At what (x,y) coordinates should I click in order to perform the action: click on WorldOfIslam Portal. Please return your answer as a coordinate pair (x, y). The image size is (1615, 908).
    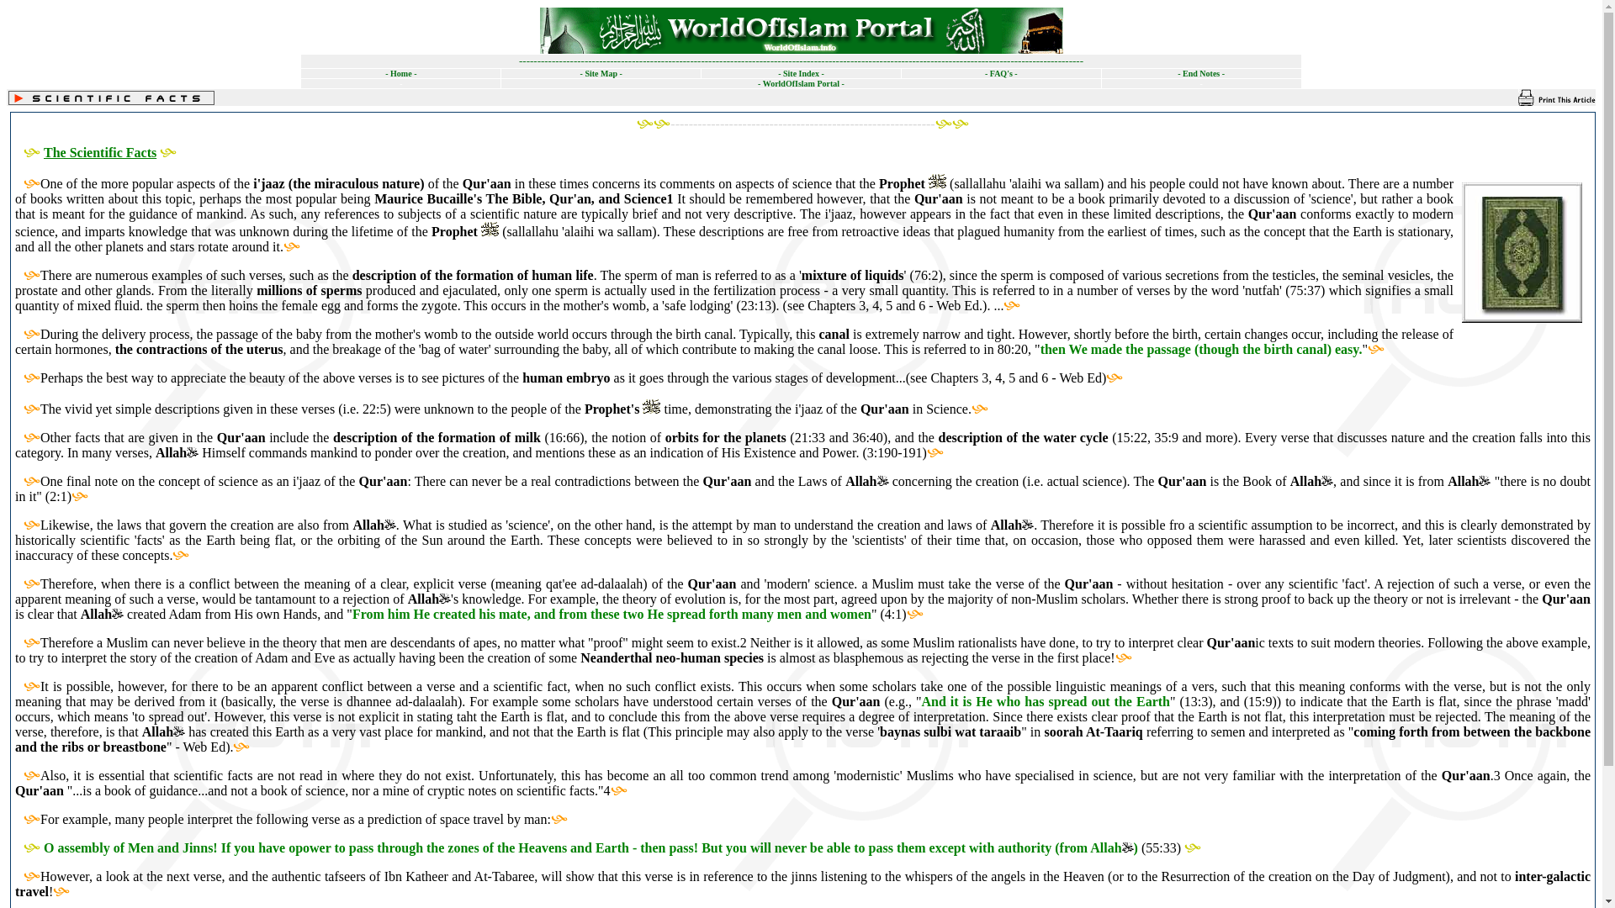
    Looking at the image, I should click on (801, 82).